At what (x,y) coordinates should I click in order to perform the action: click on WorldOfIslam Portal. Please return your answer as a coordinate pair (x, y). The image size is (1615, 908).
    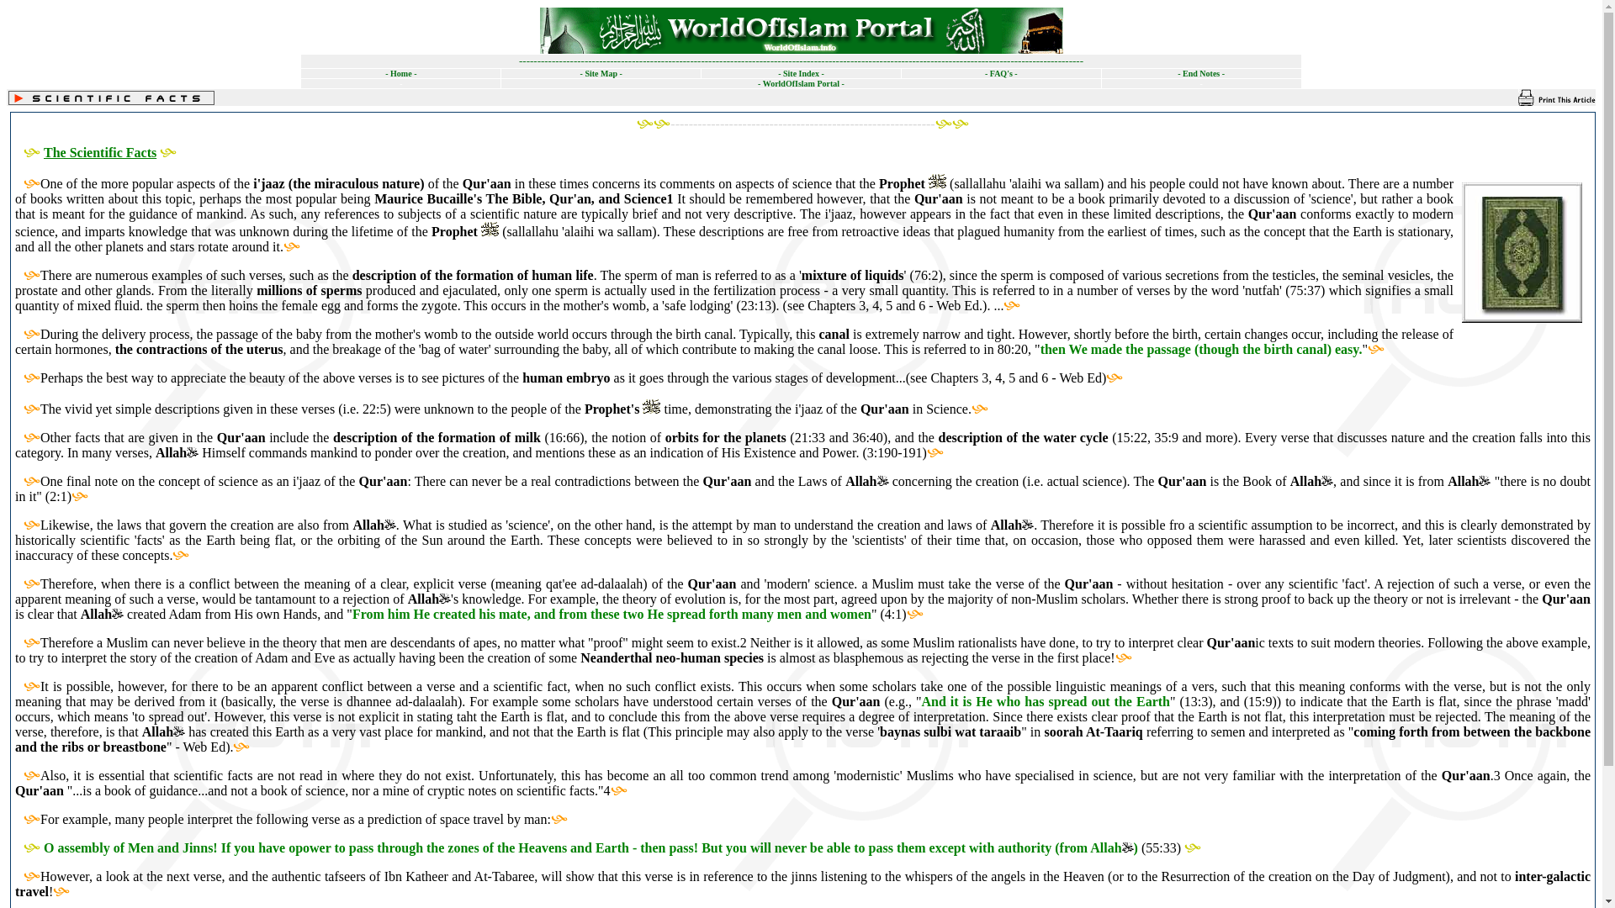
    Looking at the image, I should click on (801, 82).